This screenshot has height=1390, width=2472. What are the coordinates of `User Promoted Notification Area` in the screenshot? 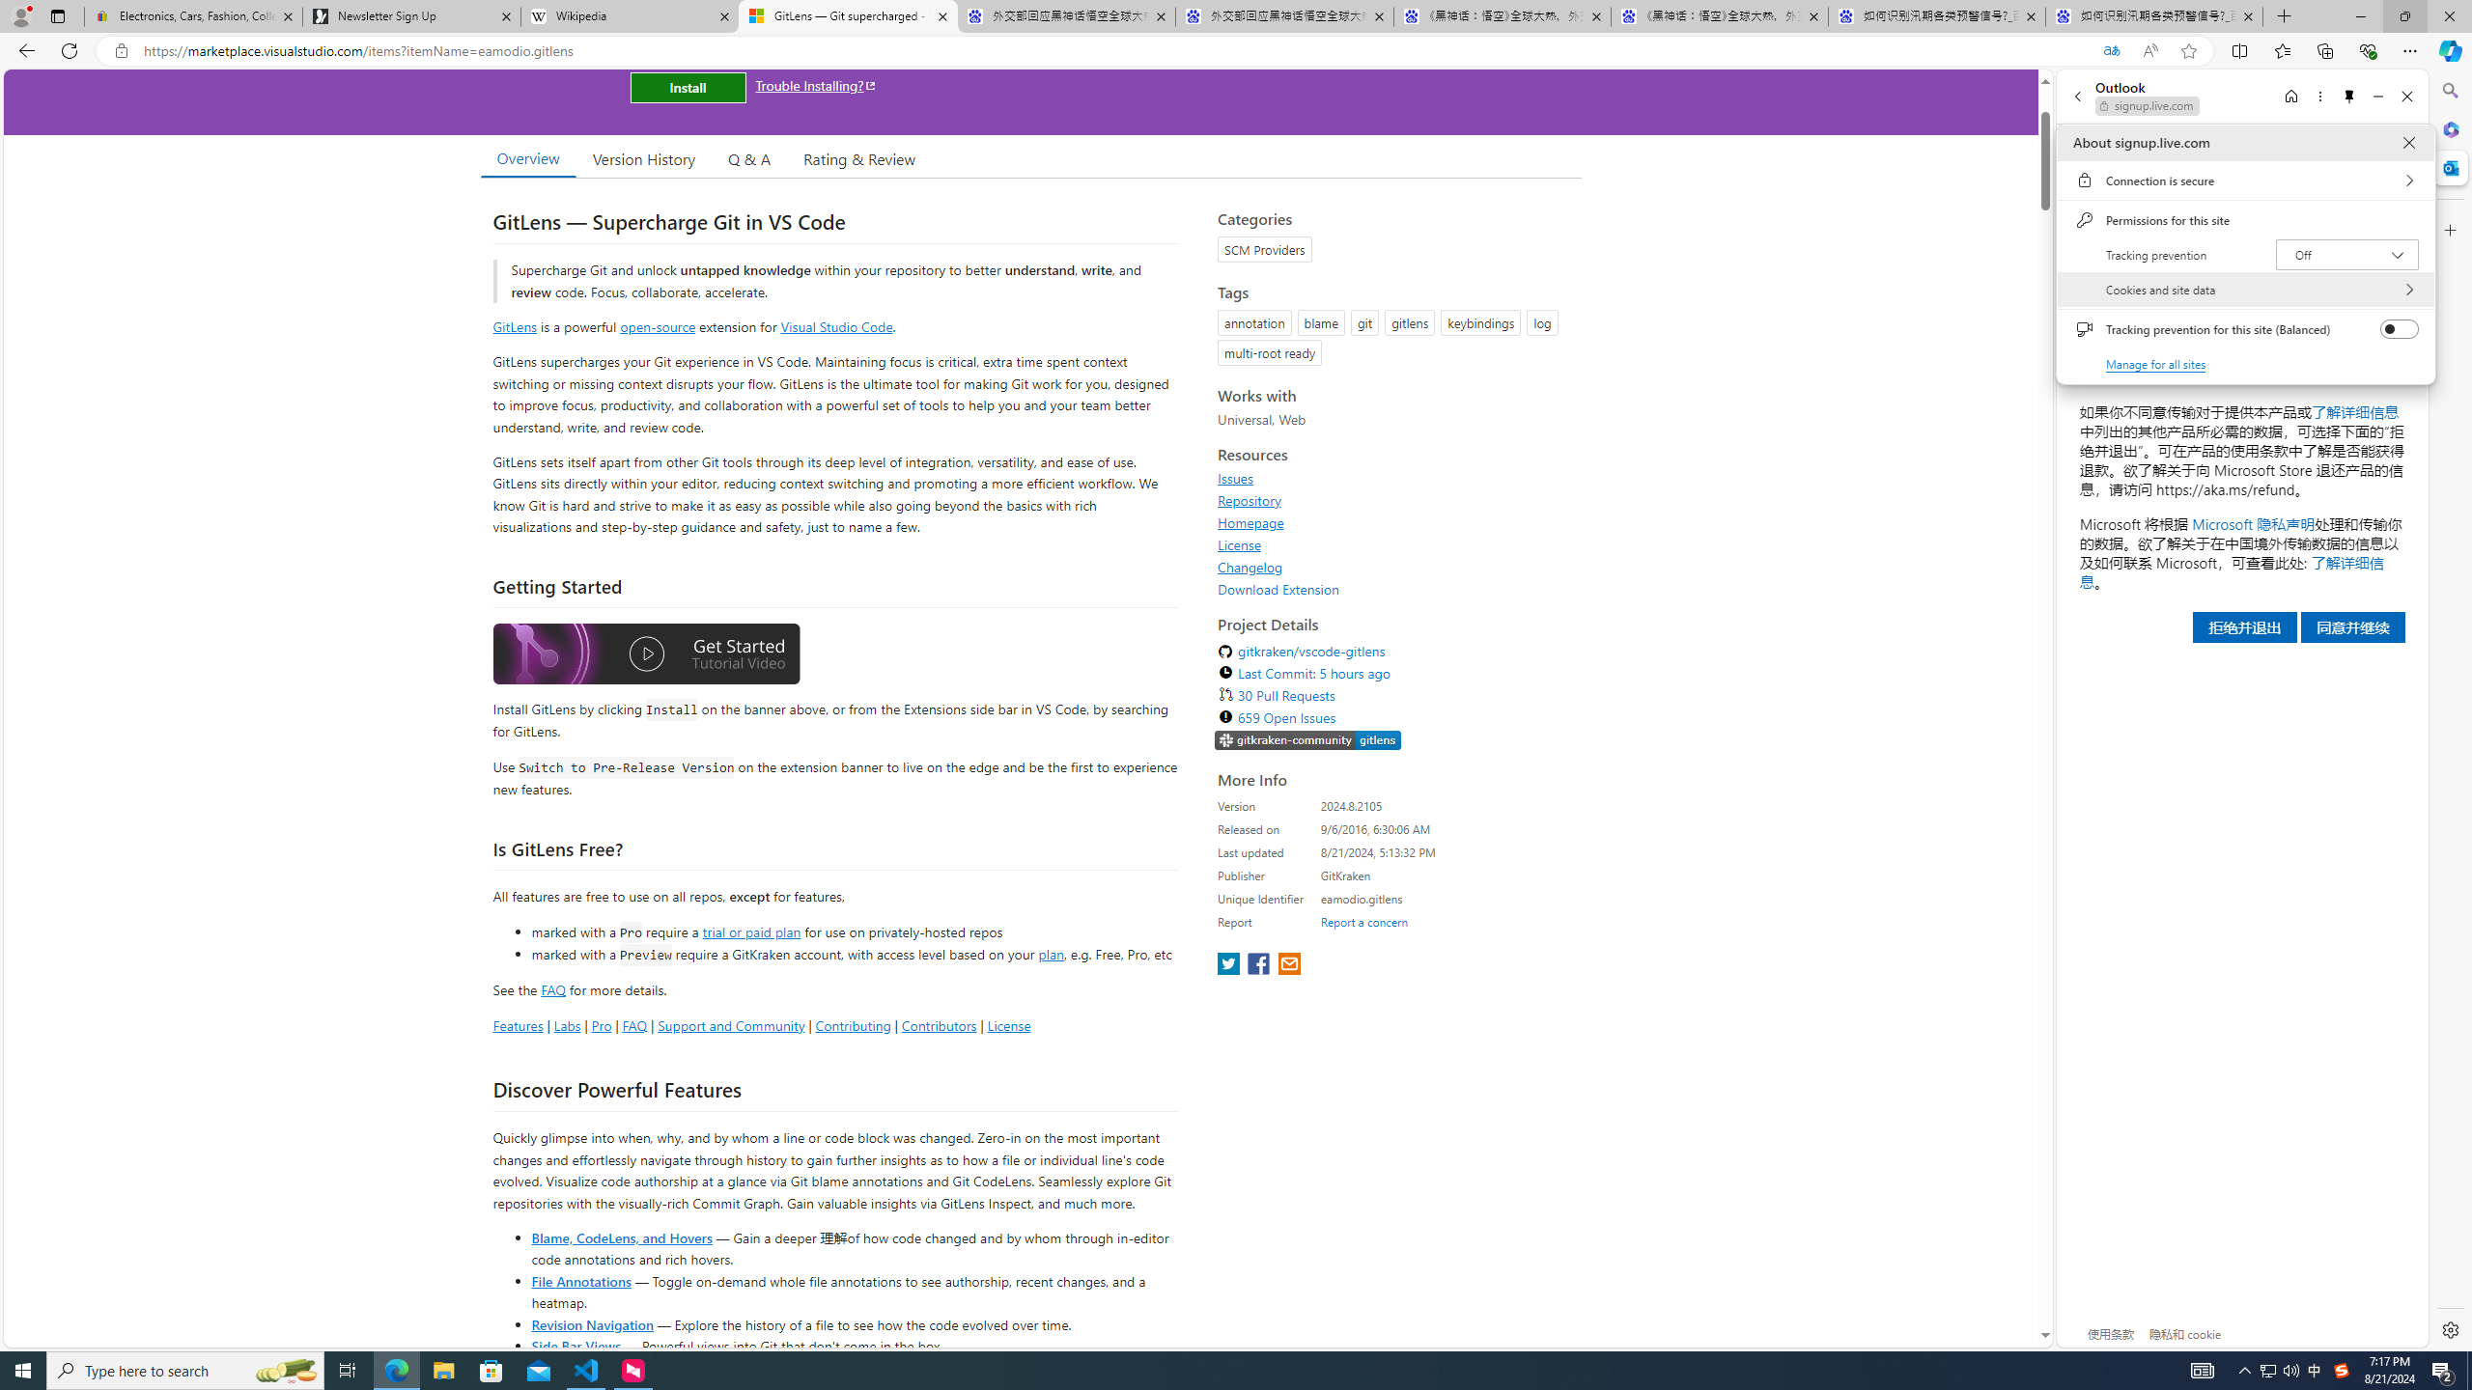 It's located at (587, 1371).